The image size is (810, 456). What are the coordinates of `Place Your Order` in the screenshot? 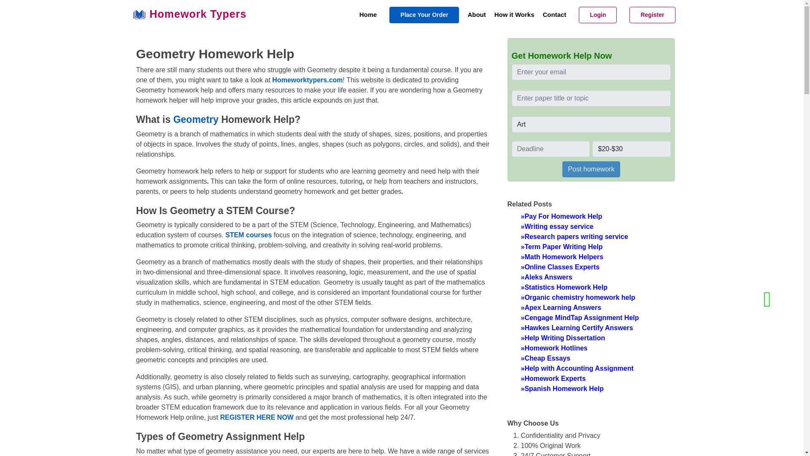 It's located at (424, 15).